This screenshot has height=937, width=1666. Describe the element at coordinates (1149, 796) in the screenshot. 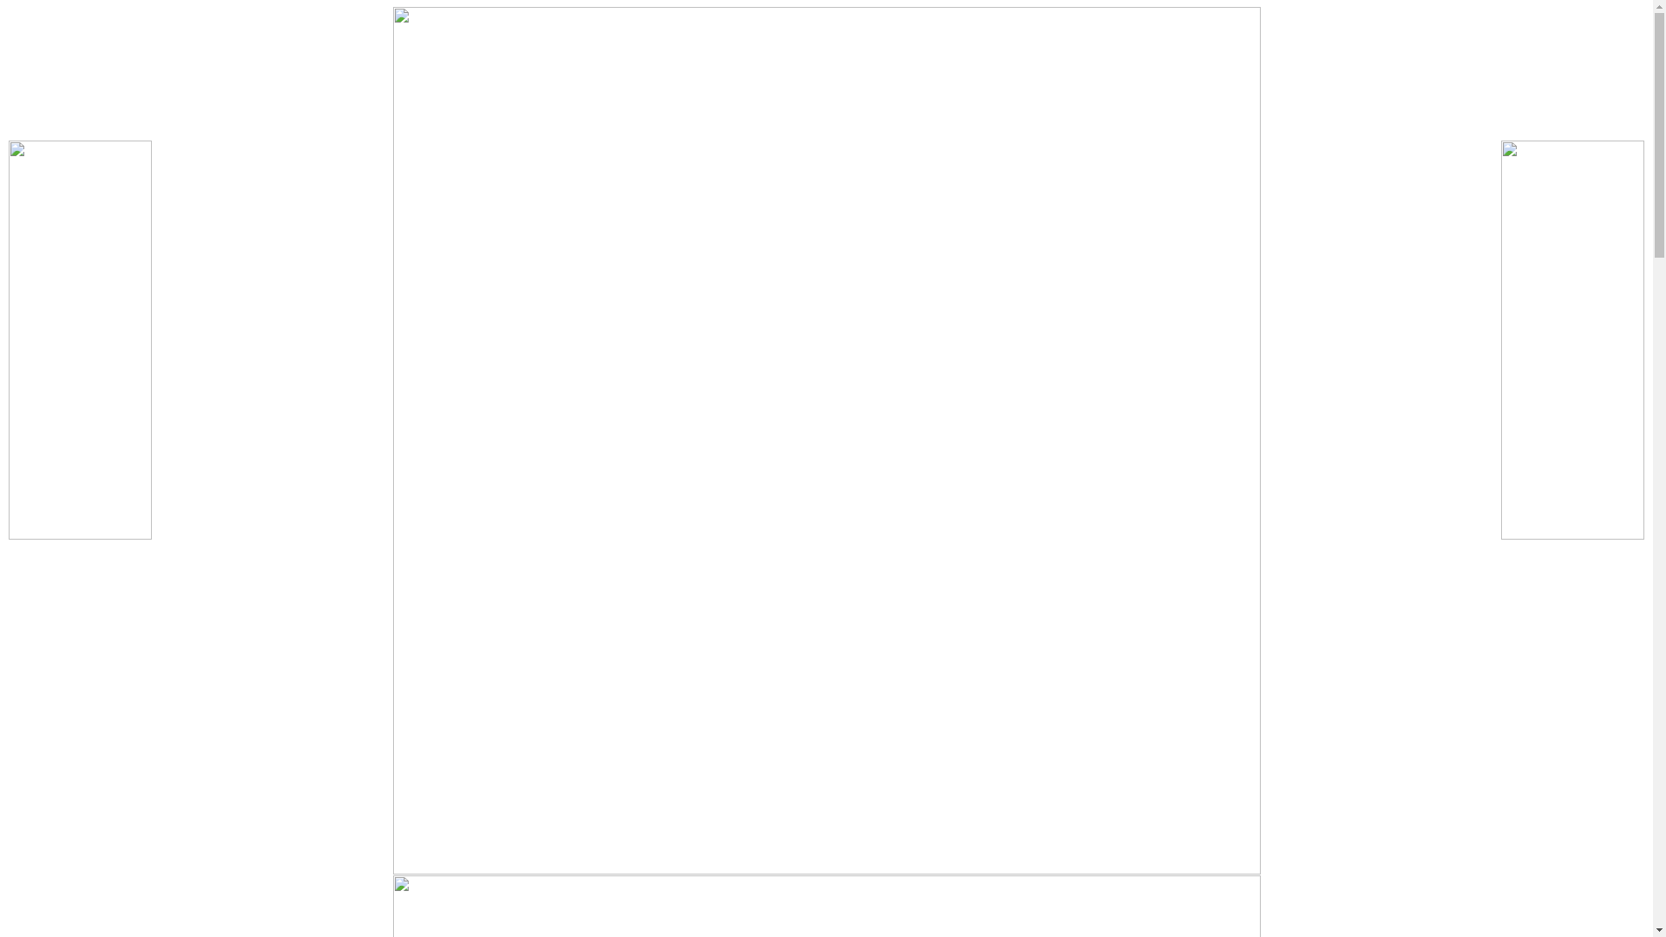

I see `EPM Talk Ep. 57 - Meet EPM's JD Landon` at that location.